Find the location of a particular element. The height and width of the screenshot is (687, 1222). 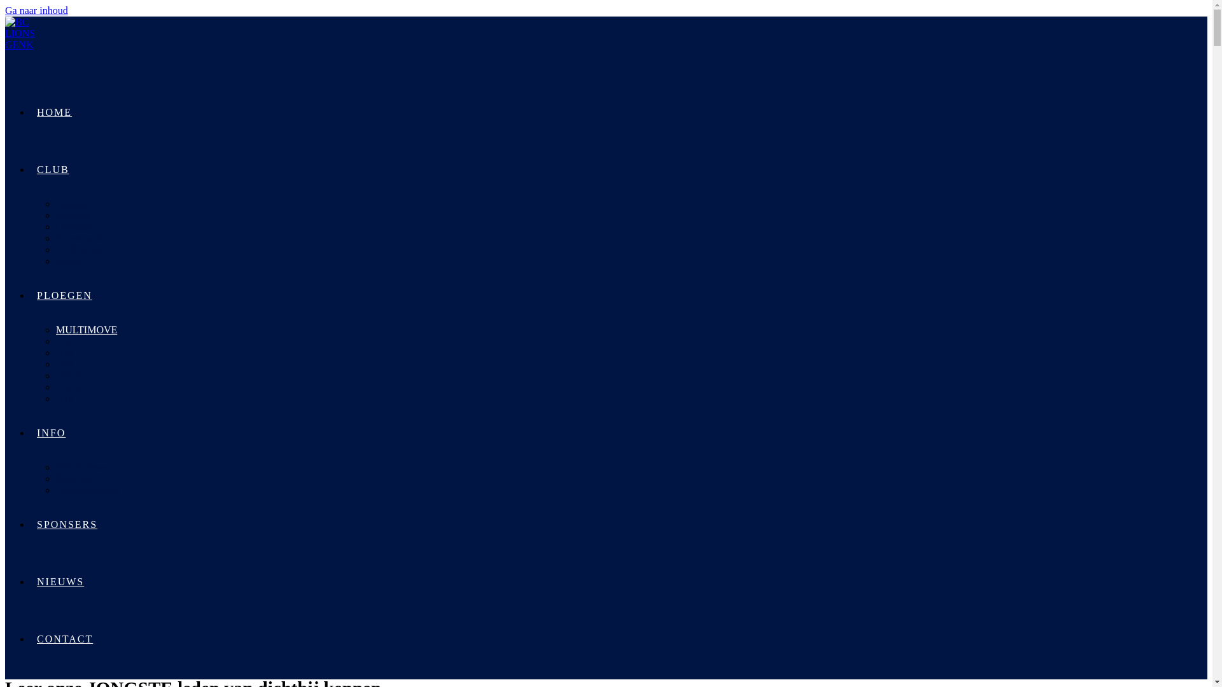

Ga naar inhoud is located at coordinates (37, 10).